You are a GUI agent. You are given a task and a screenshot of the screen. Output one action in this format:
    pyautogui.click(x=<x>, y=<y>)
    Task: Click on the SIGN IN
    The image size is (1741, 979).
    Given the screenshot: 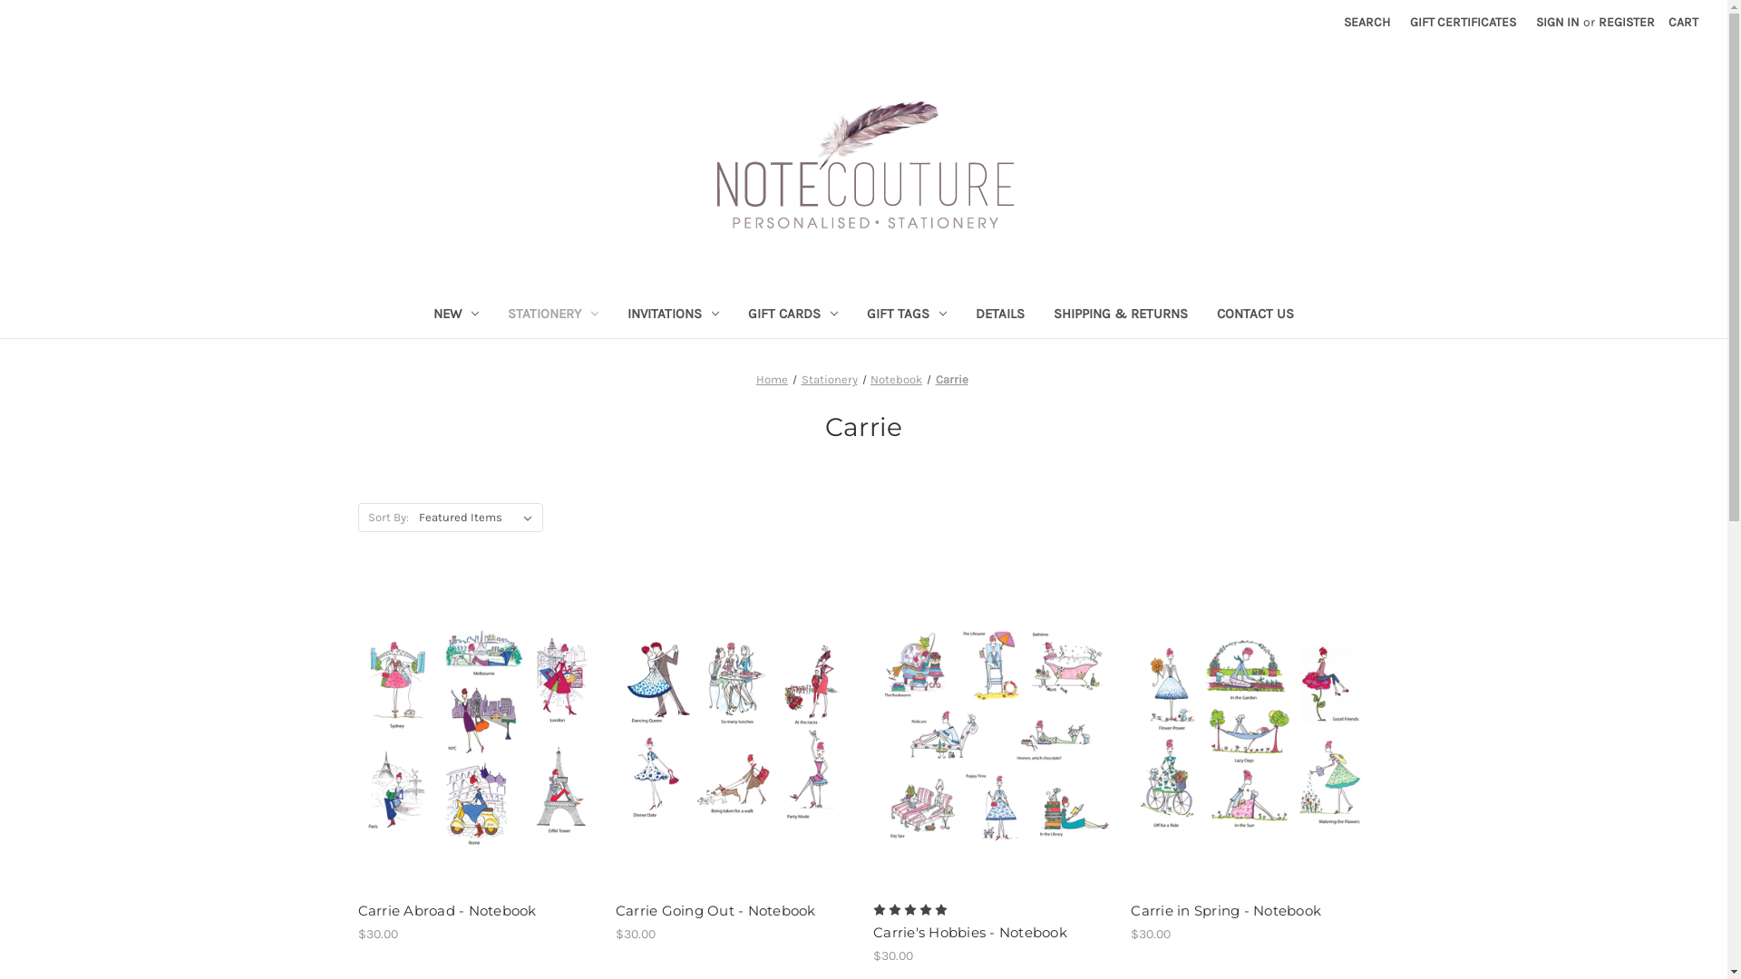 What is the action you would take?
    pyautogui.click(x=1558, y=22)
    